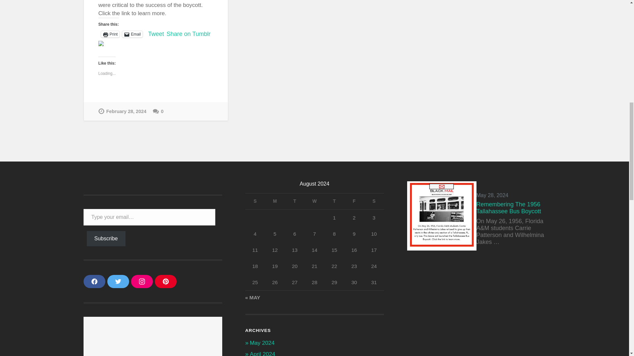 The image size is (634, 356). Describe the element at coordinates (165, 281) in the screenshot. I see `Pinterest` at that location.